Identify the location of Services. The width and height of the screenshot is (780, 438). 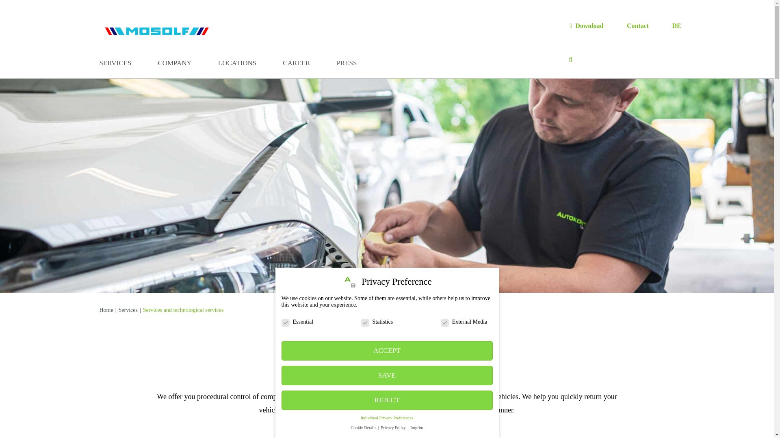
(128, 310).